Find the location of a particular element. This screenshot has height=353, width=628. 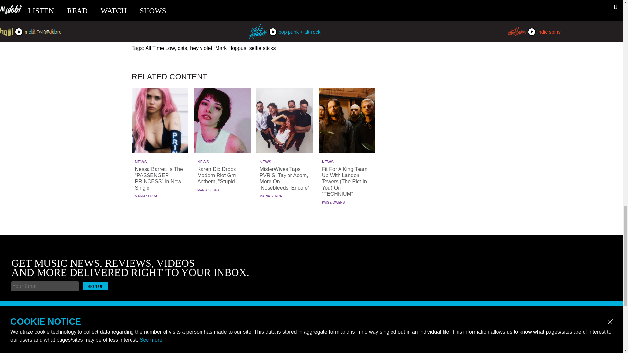

Maria Serra is located at coordinates (271, 196).